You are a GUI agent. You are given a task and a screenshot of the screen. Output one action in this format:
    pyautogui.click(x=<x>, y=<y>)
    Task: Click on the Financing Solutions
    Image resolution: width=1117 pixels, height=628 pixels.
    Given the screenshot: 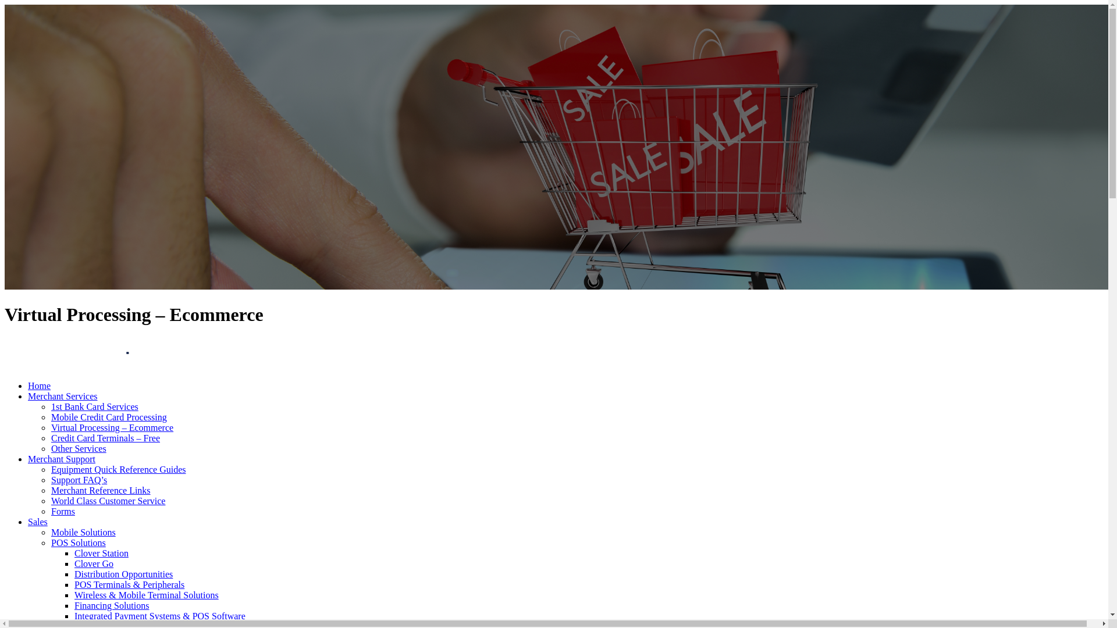 What is the action you would take?
    pyautogui.click(x=112, y=606)
    